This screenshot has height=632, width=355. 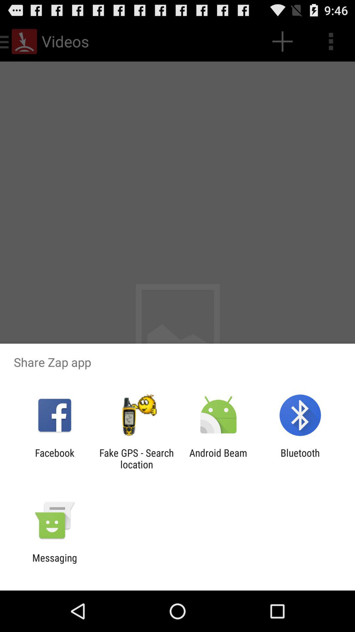 What do you see at coordinates (218, 459) in the screenshot?
I see `choose the icon next to the fake gps search icon` at bounding box center [218, 459].